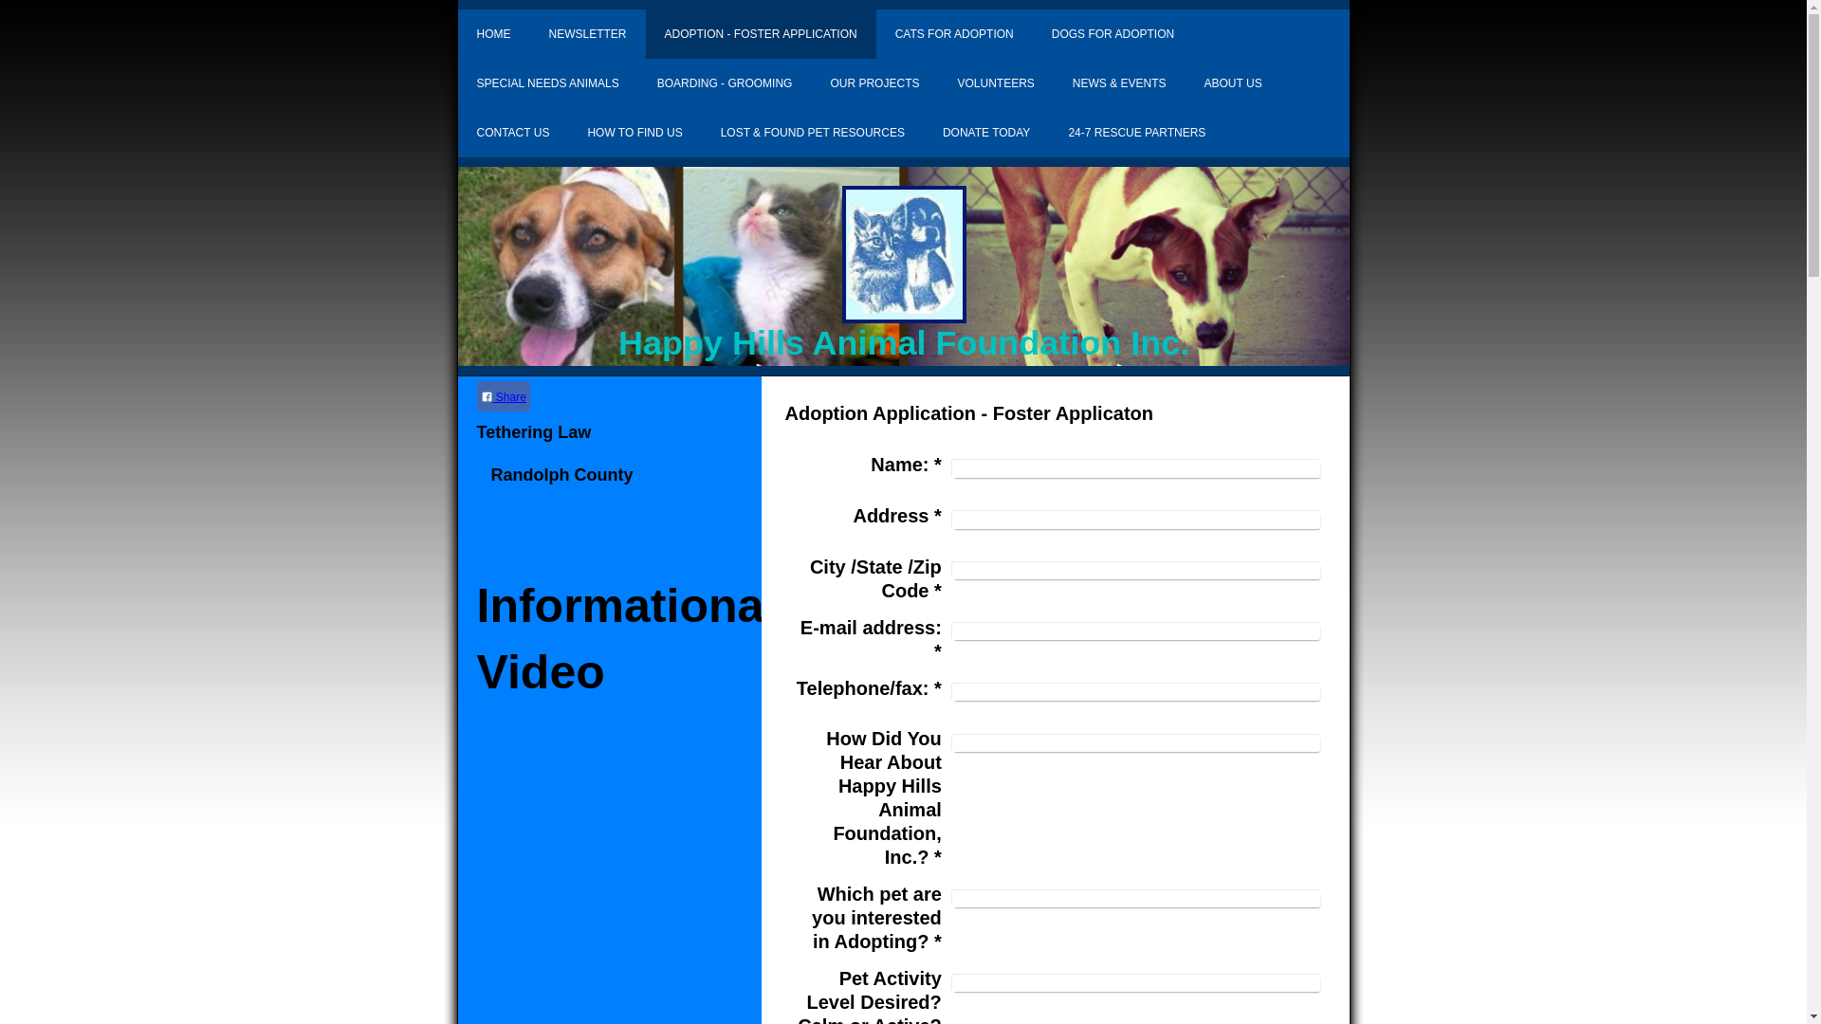 The image size is (1821, 1024). I want to click on SPECIAL NEEDS ANIMALS, so click(546, 83).